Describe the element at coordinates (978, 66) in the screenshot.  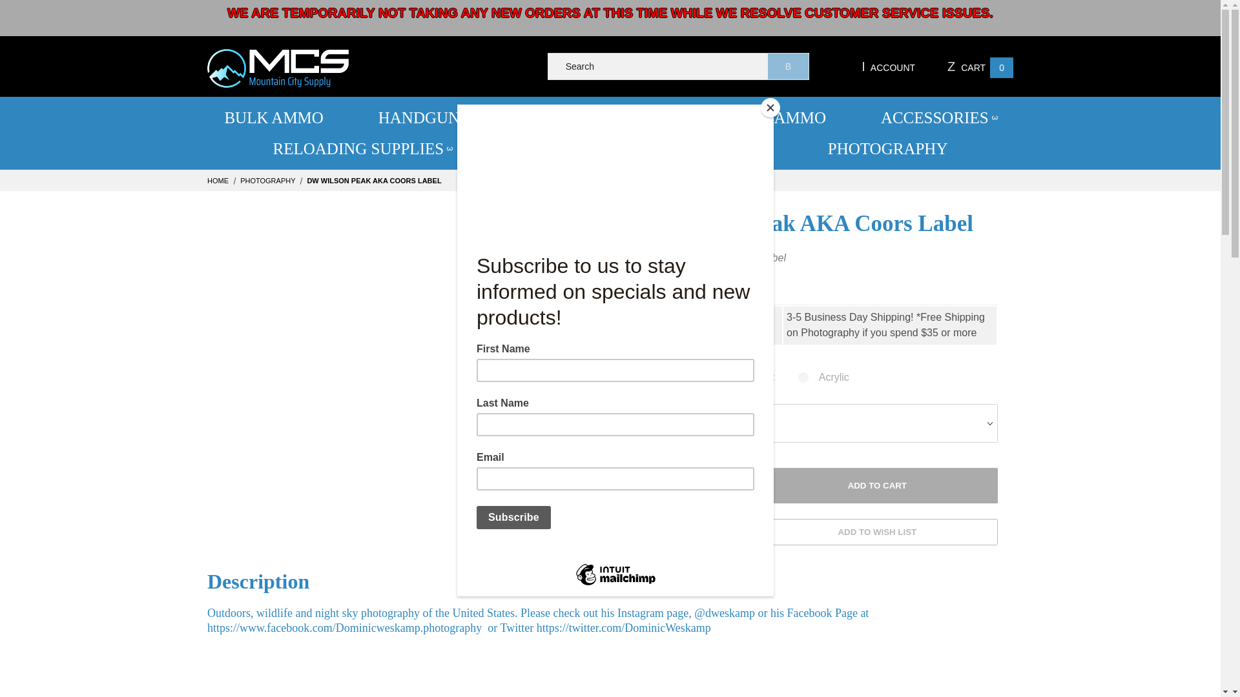
I see `CART 0` at that location.